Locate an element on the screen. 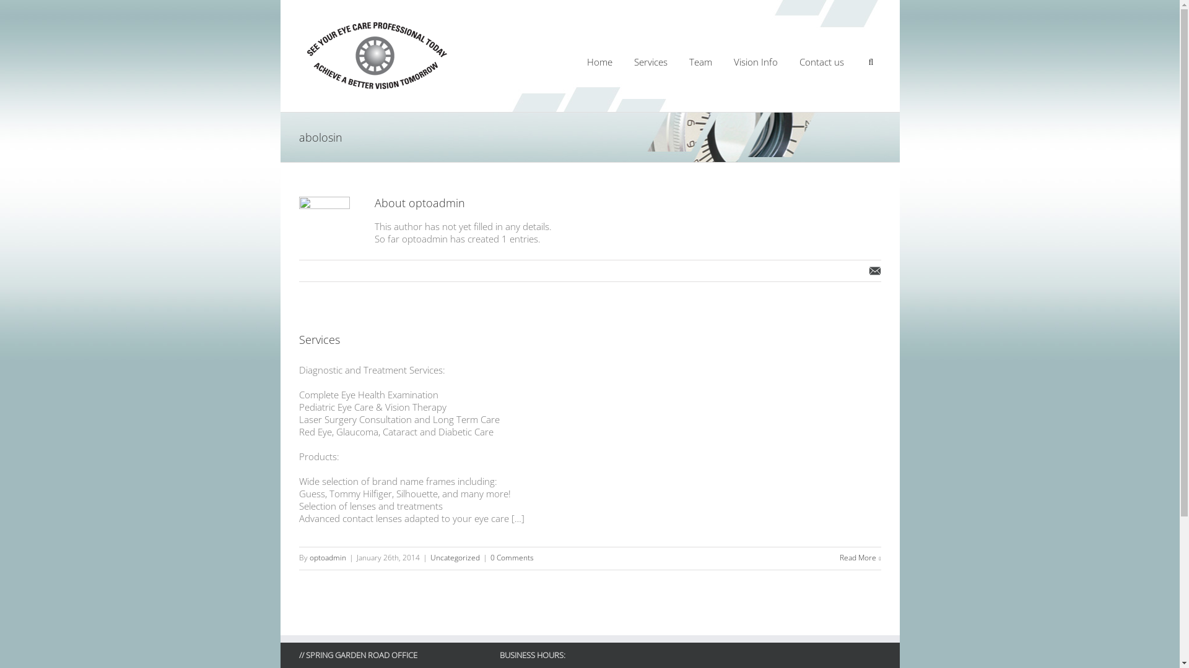 This screenshot has height=668, width=1189. Home is located at coordinates (599, 61).